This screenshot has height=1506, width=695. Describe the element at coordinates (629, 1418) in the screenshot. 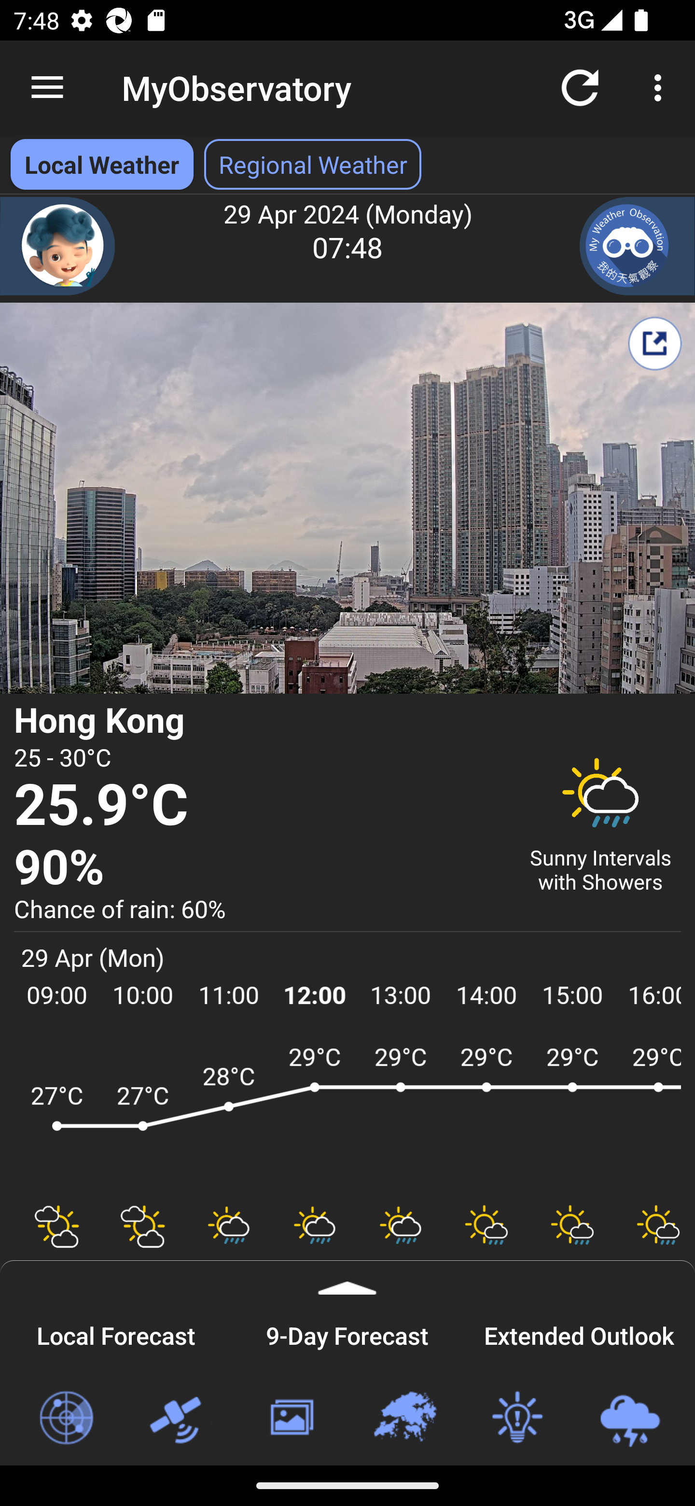

I see `Loc-based Rain & Lightning Forecast` at that location.